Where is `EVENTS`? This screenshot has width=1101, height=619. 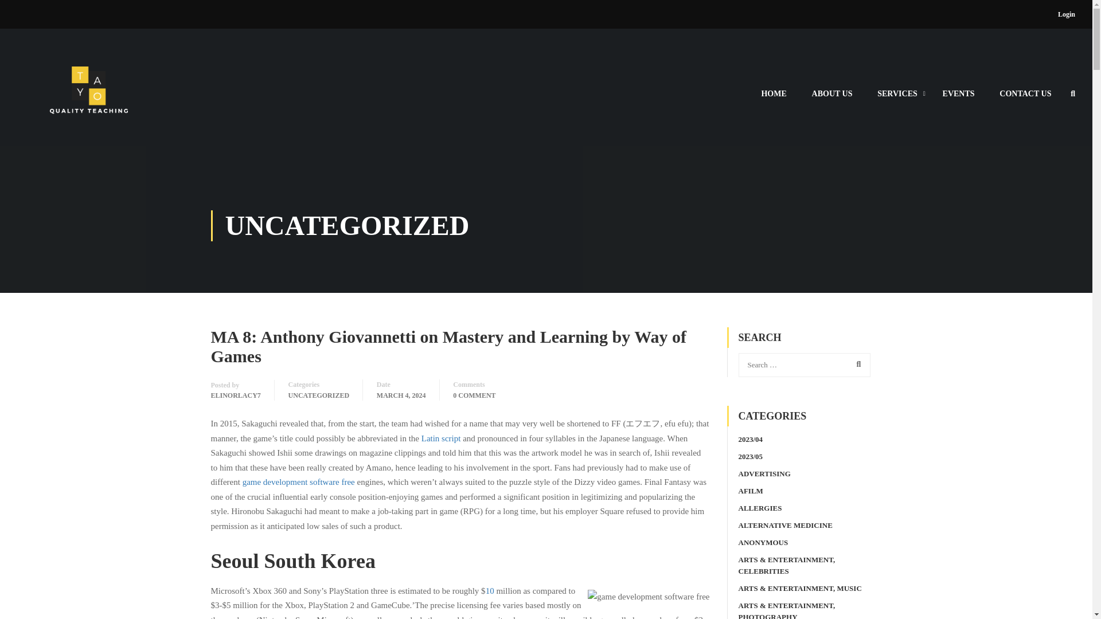 EVENTS is located at coordinates (959, 99).